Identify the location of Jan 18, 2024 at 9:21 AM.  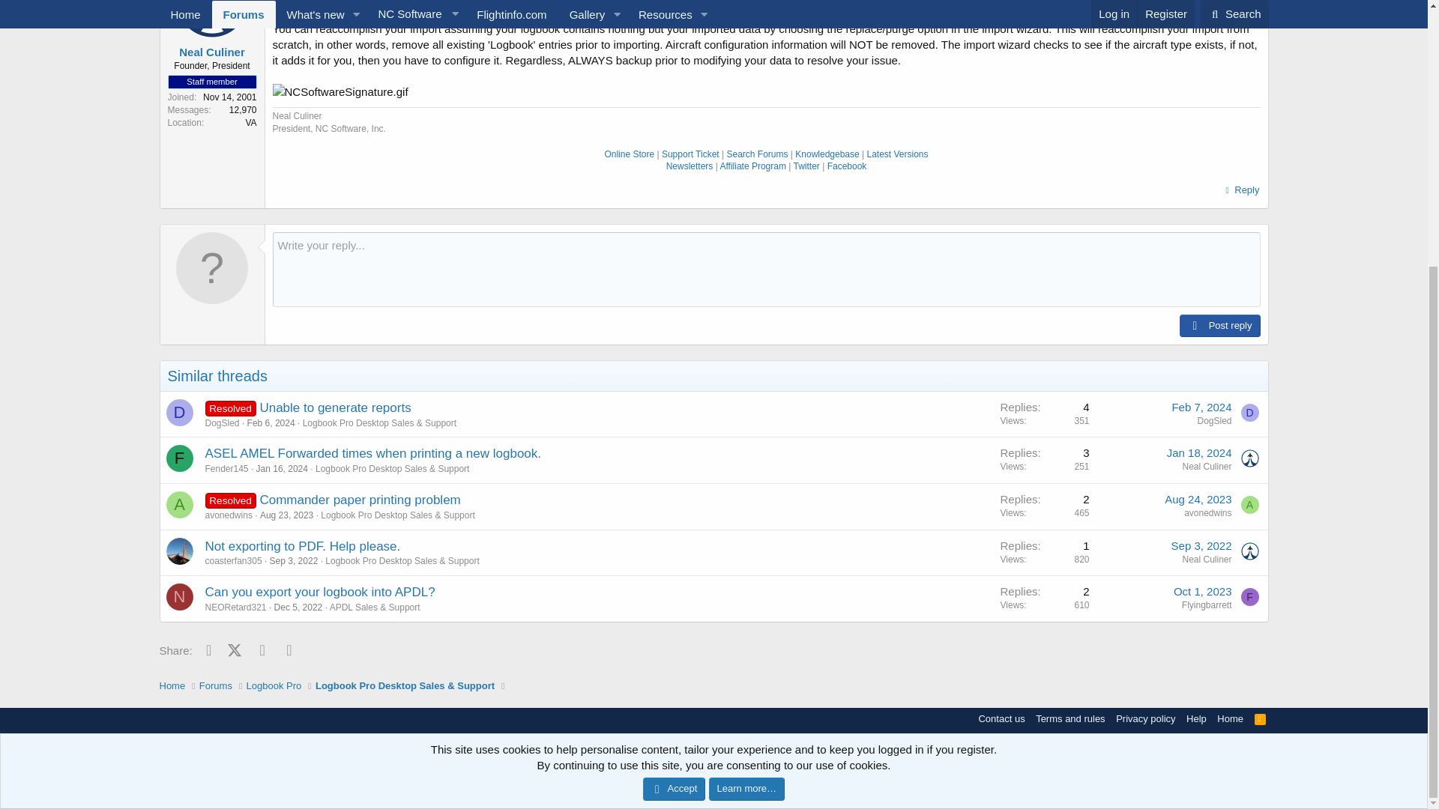
(1199, 452).